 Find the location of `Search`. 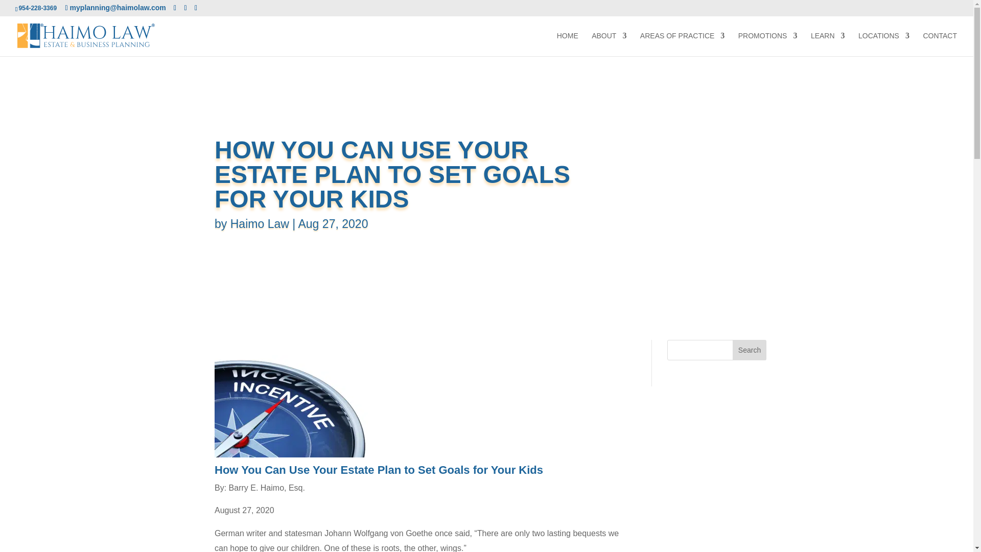

Search is located at coordinates (749, 350).